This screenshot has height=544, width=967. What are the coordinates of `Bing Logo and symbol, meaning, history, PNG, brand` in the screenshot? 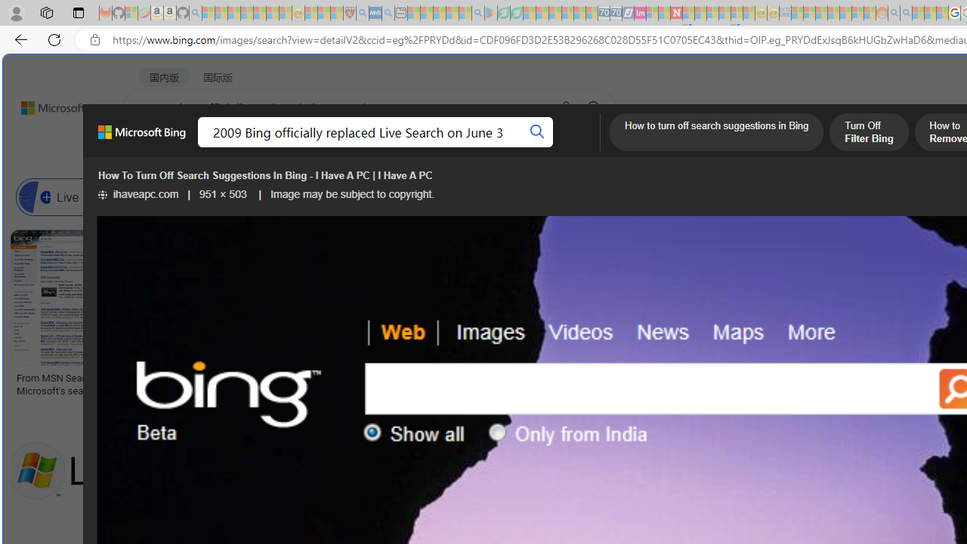 It's located at (316, 384).